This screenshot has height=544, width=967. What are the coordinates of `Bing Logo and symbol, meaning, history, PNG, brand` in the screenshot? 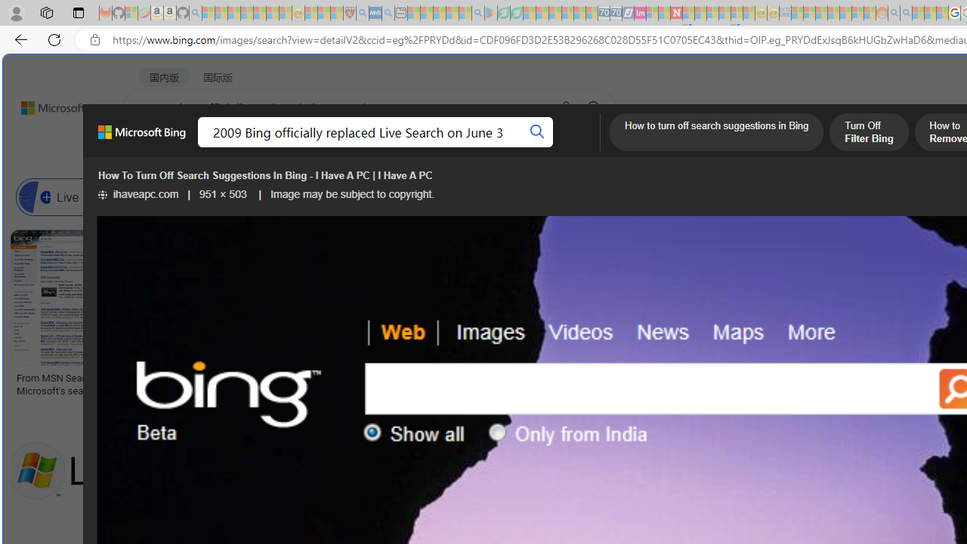 It's located at (316, 384).